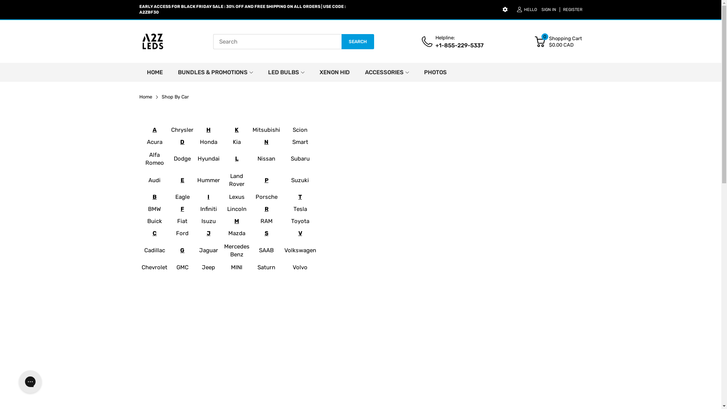 This screenshot has height=409, width=727. What do you see at coordinates (213, 72) in the screenshot?
I see `BUNDLES & PROMOTIONS` at bounding box center [213, 72].